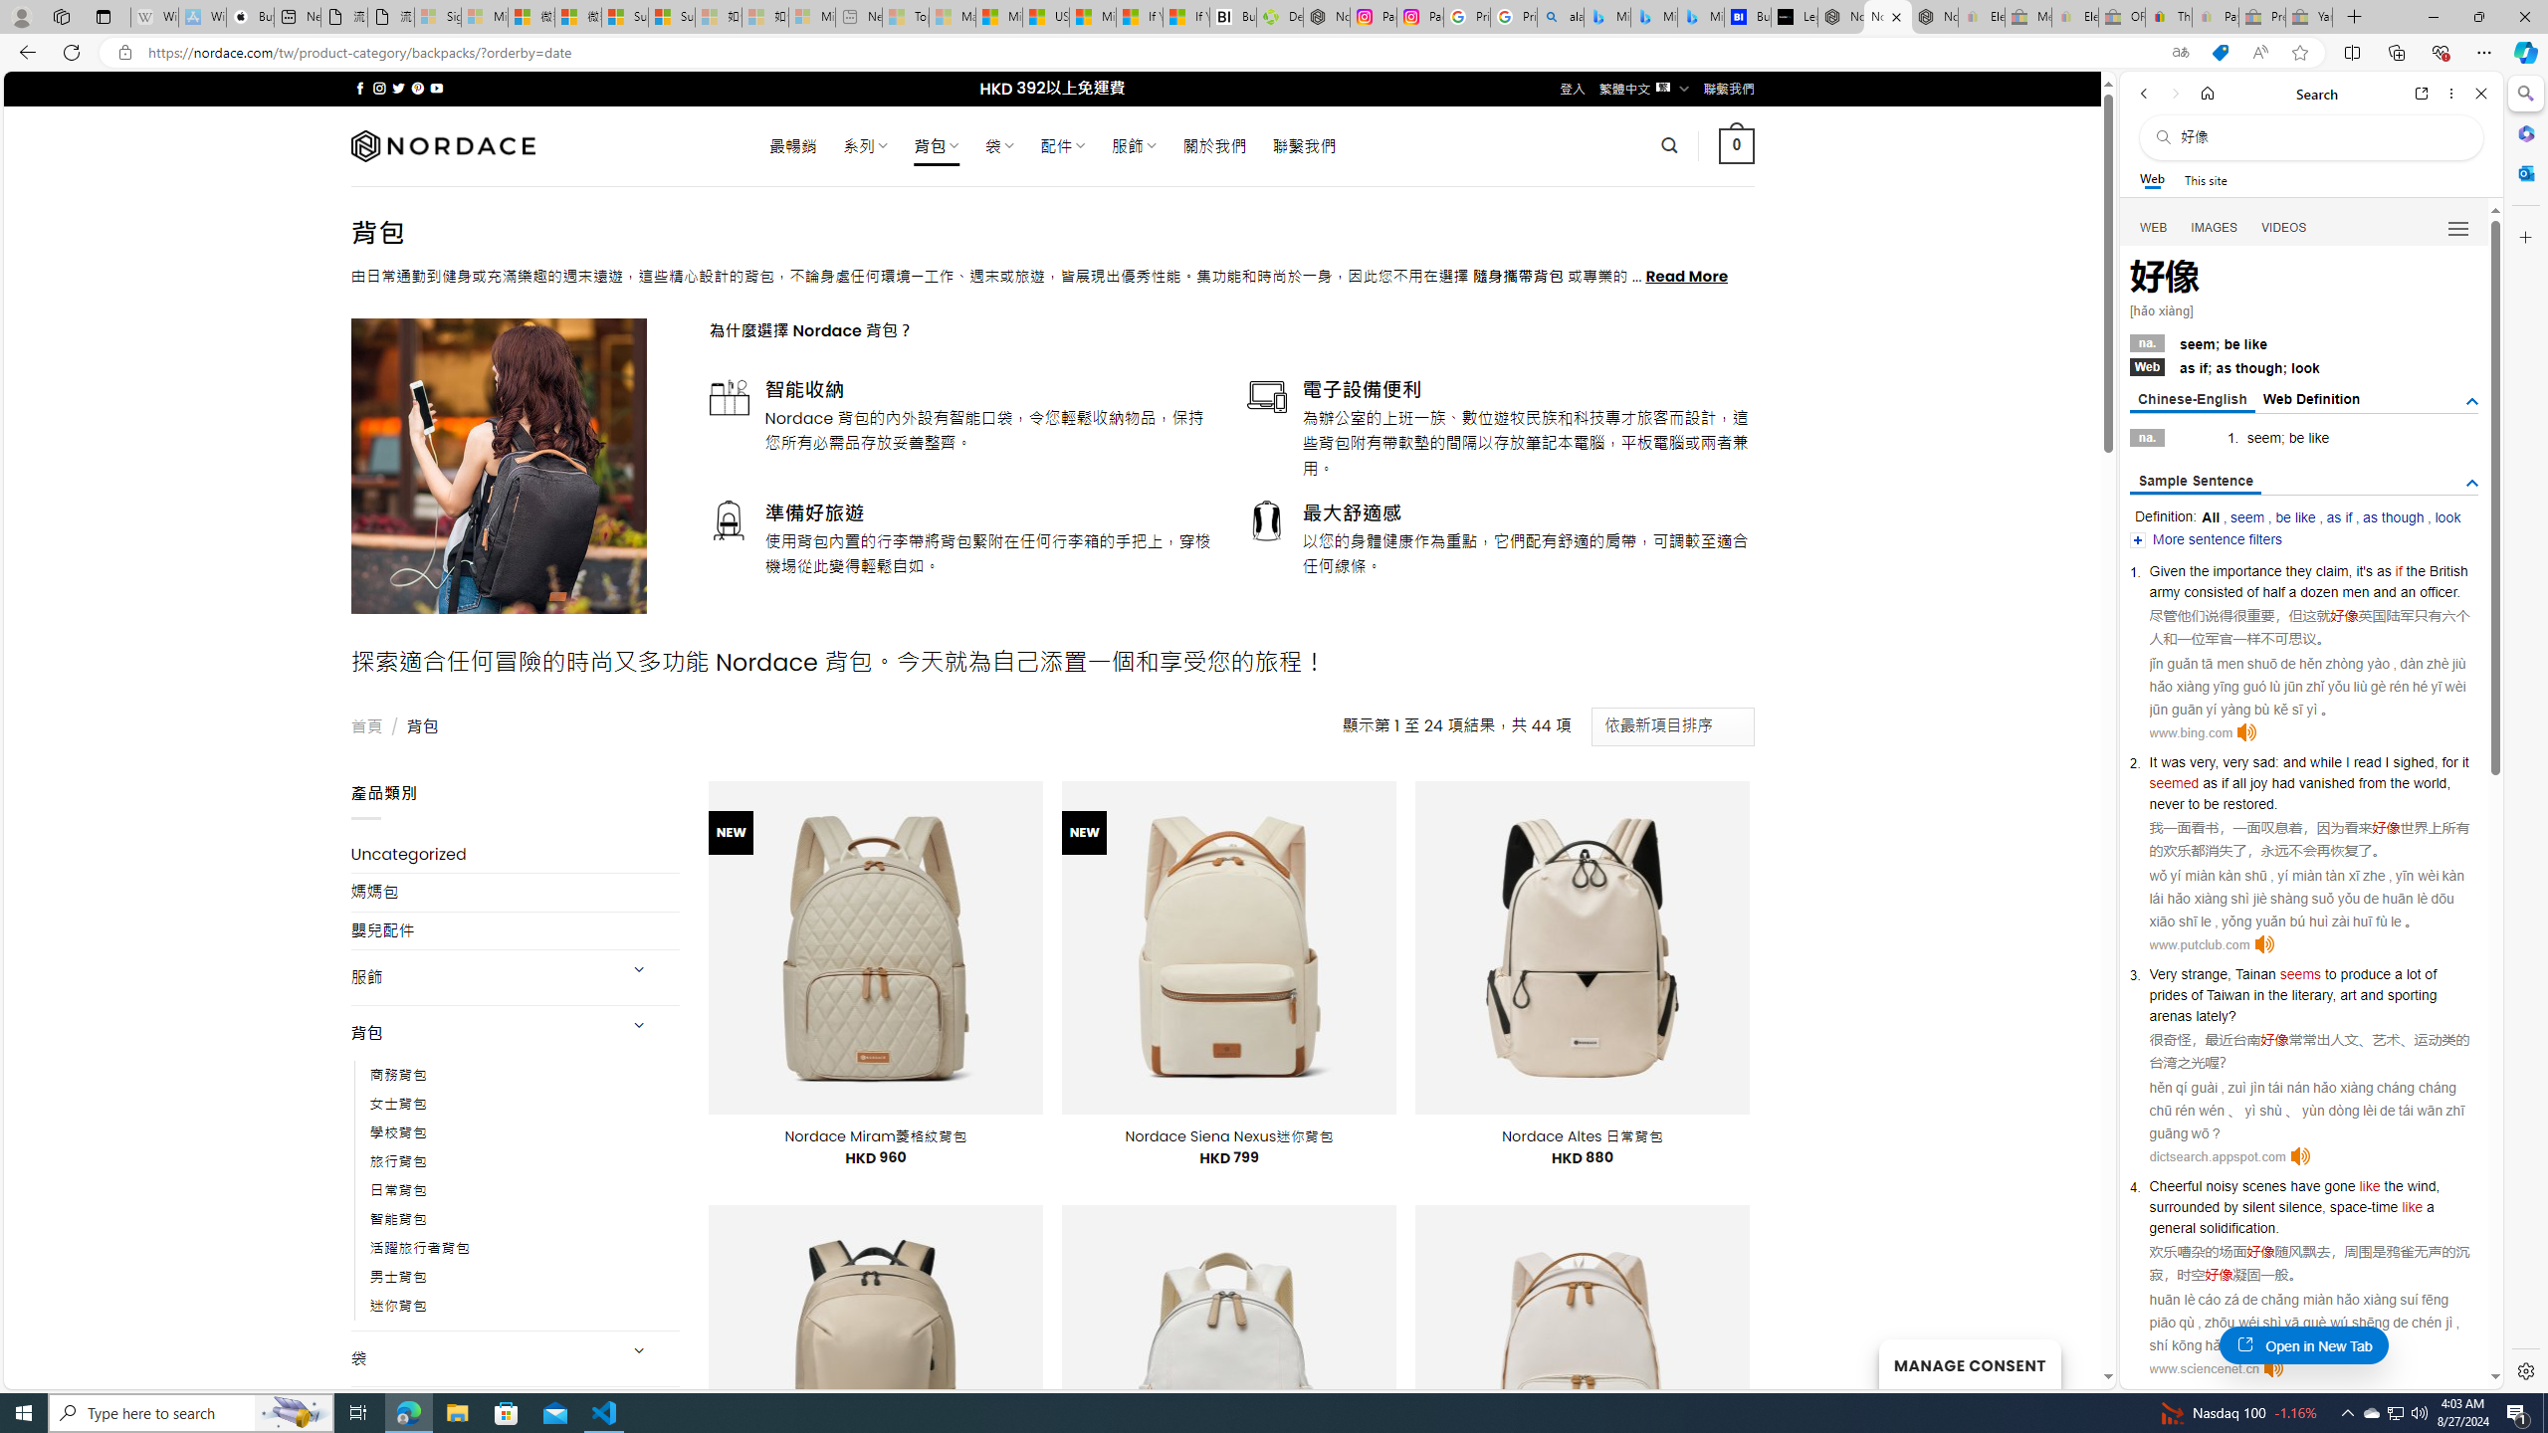 This screenshot has width=2548, height=1433. I want to click on world, so click(2431, 782).